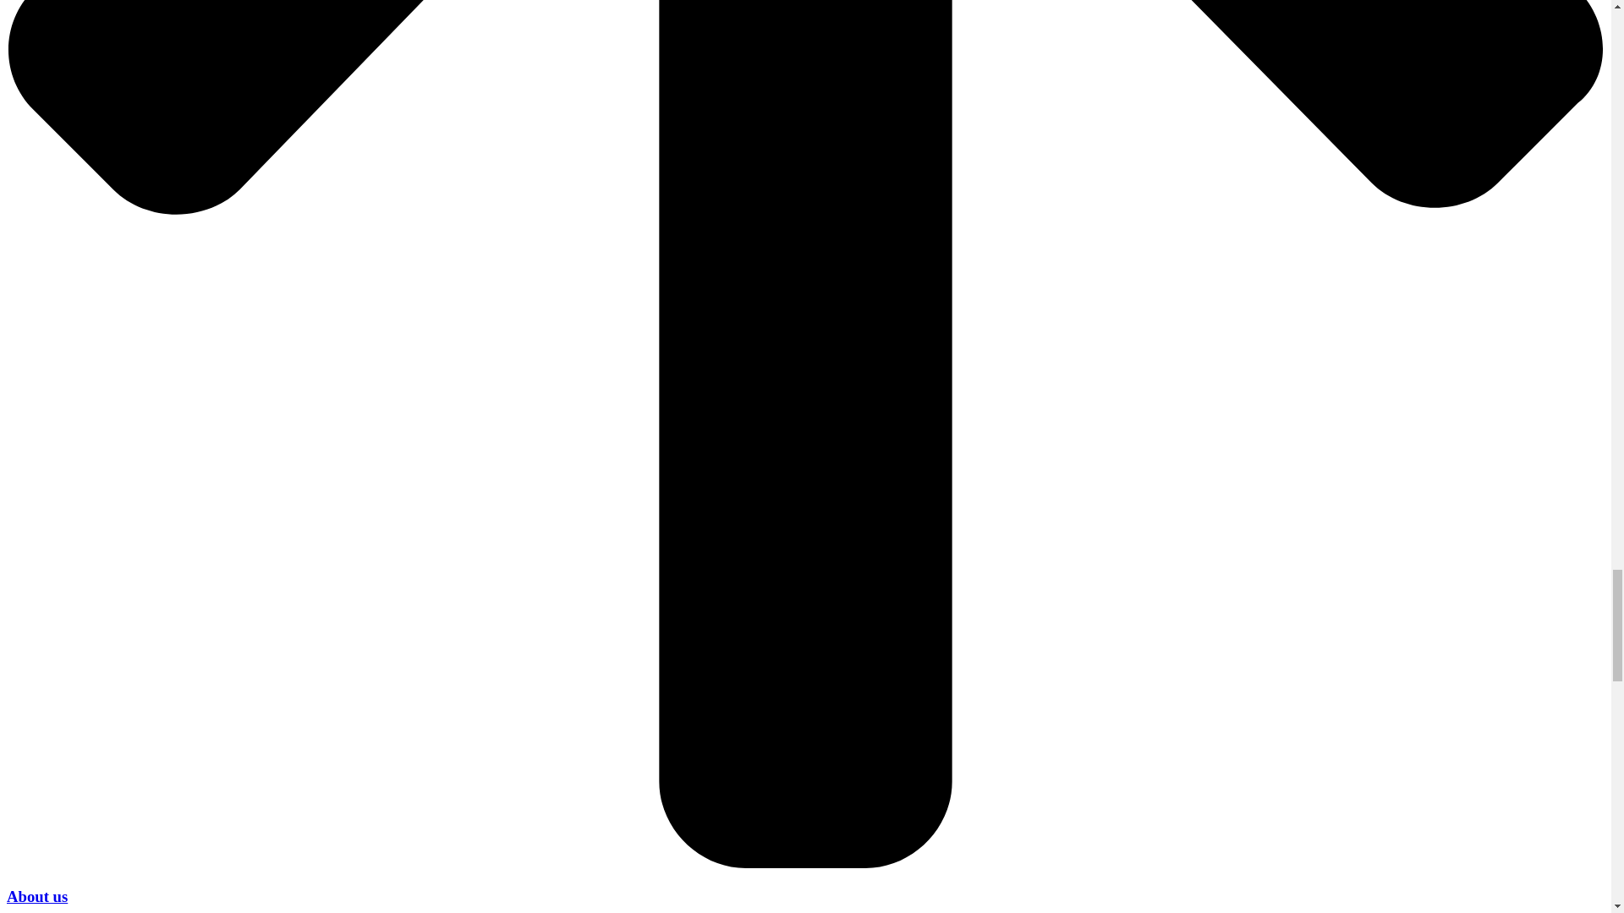  I want to click on About us, so click(37, 896).